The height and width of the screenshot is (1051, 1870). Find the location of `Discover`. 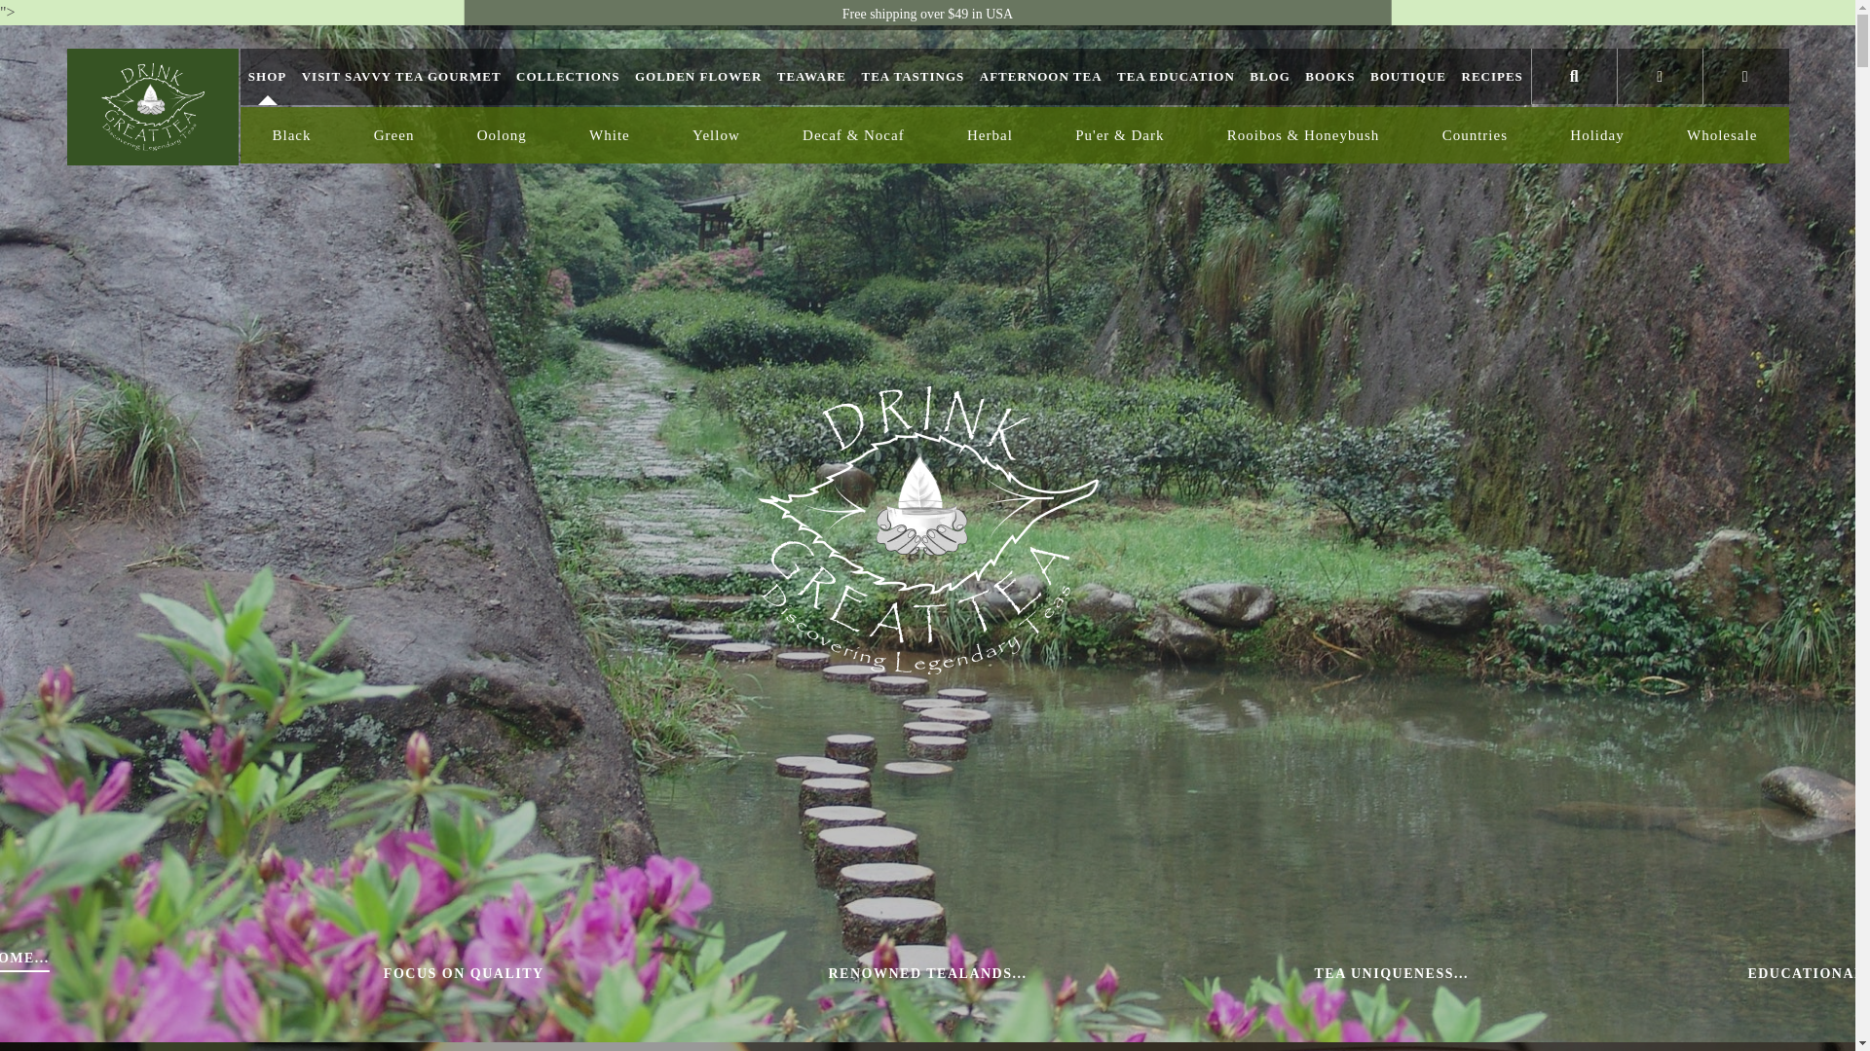

Discover is located at coordinates (1224, 968).